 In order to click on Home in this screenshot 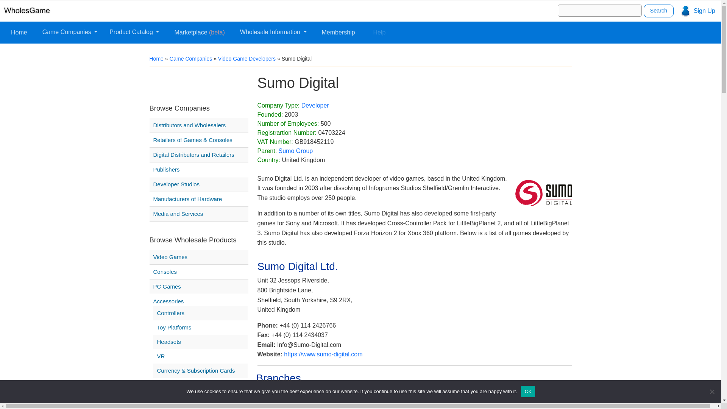, I will do `click(156, 58)`.